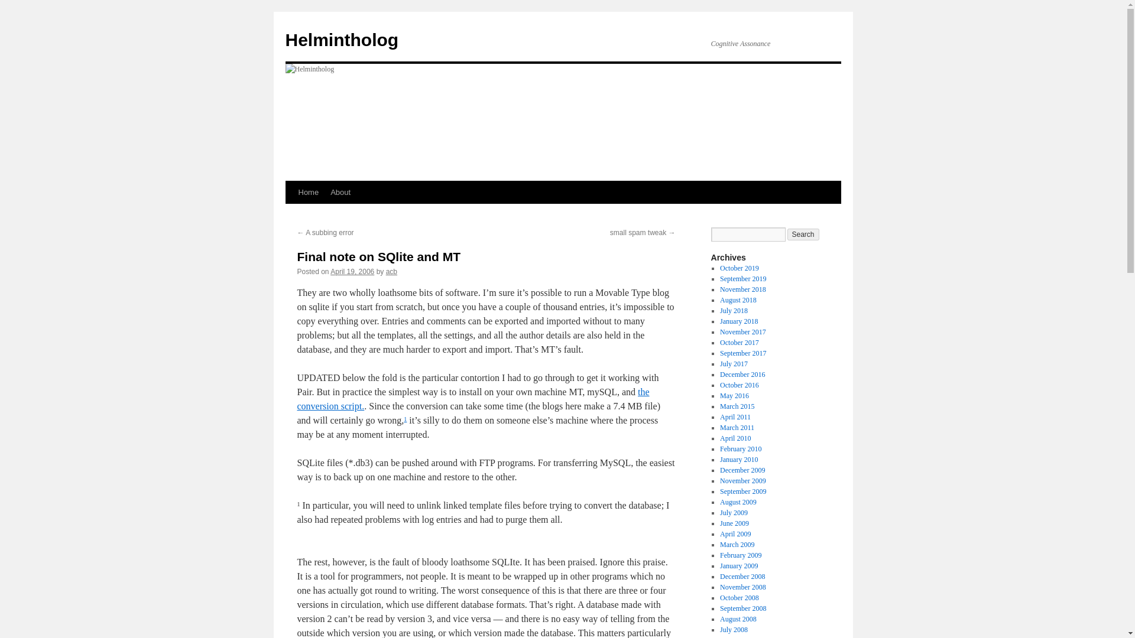  Describe the element at coordinates (742, 353) in the screenshot. I see `September 2017` at that location.